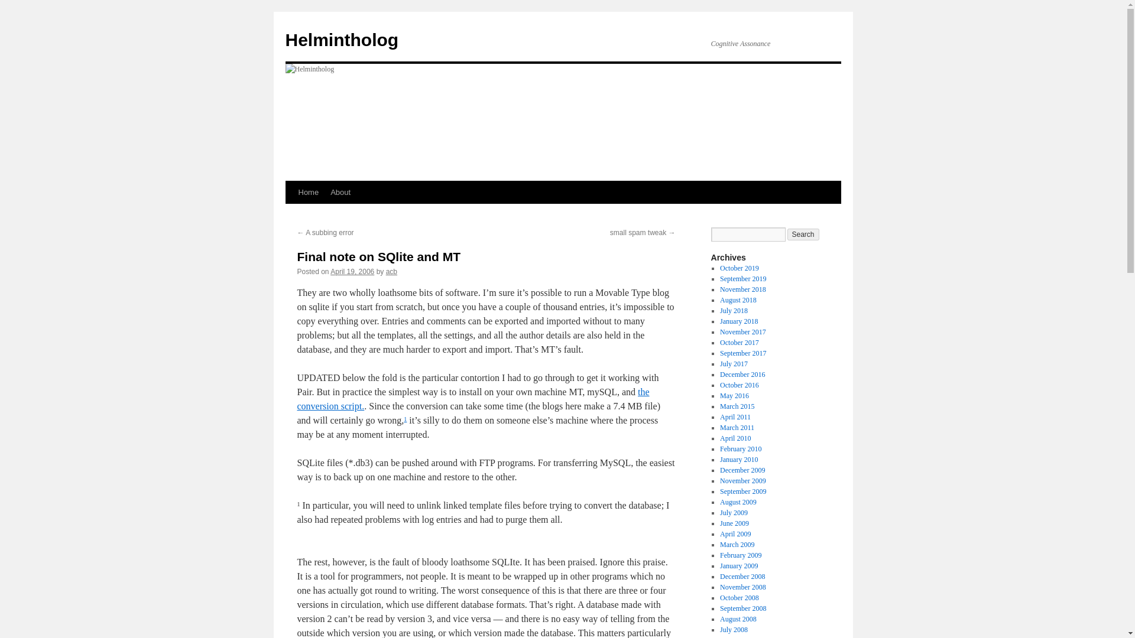  Describe the element at coordinates (742, 353) in the screenshot. I see `September 2017` at that location.